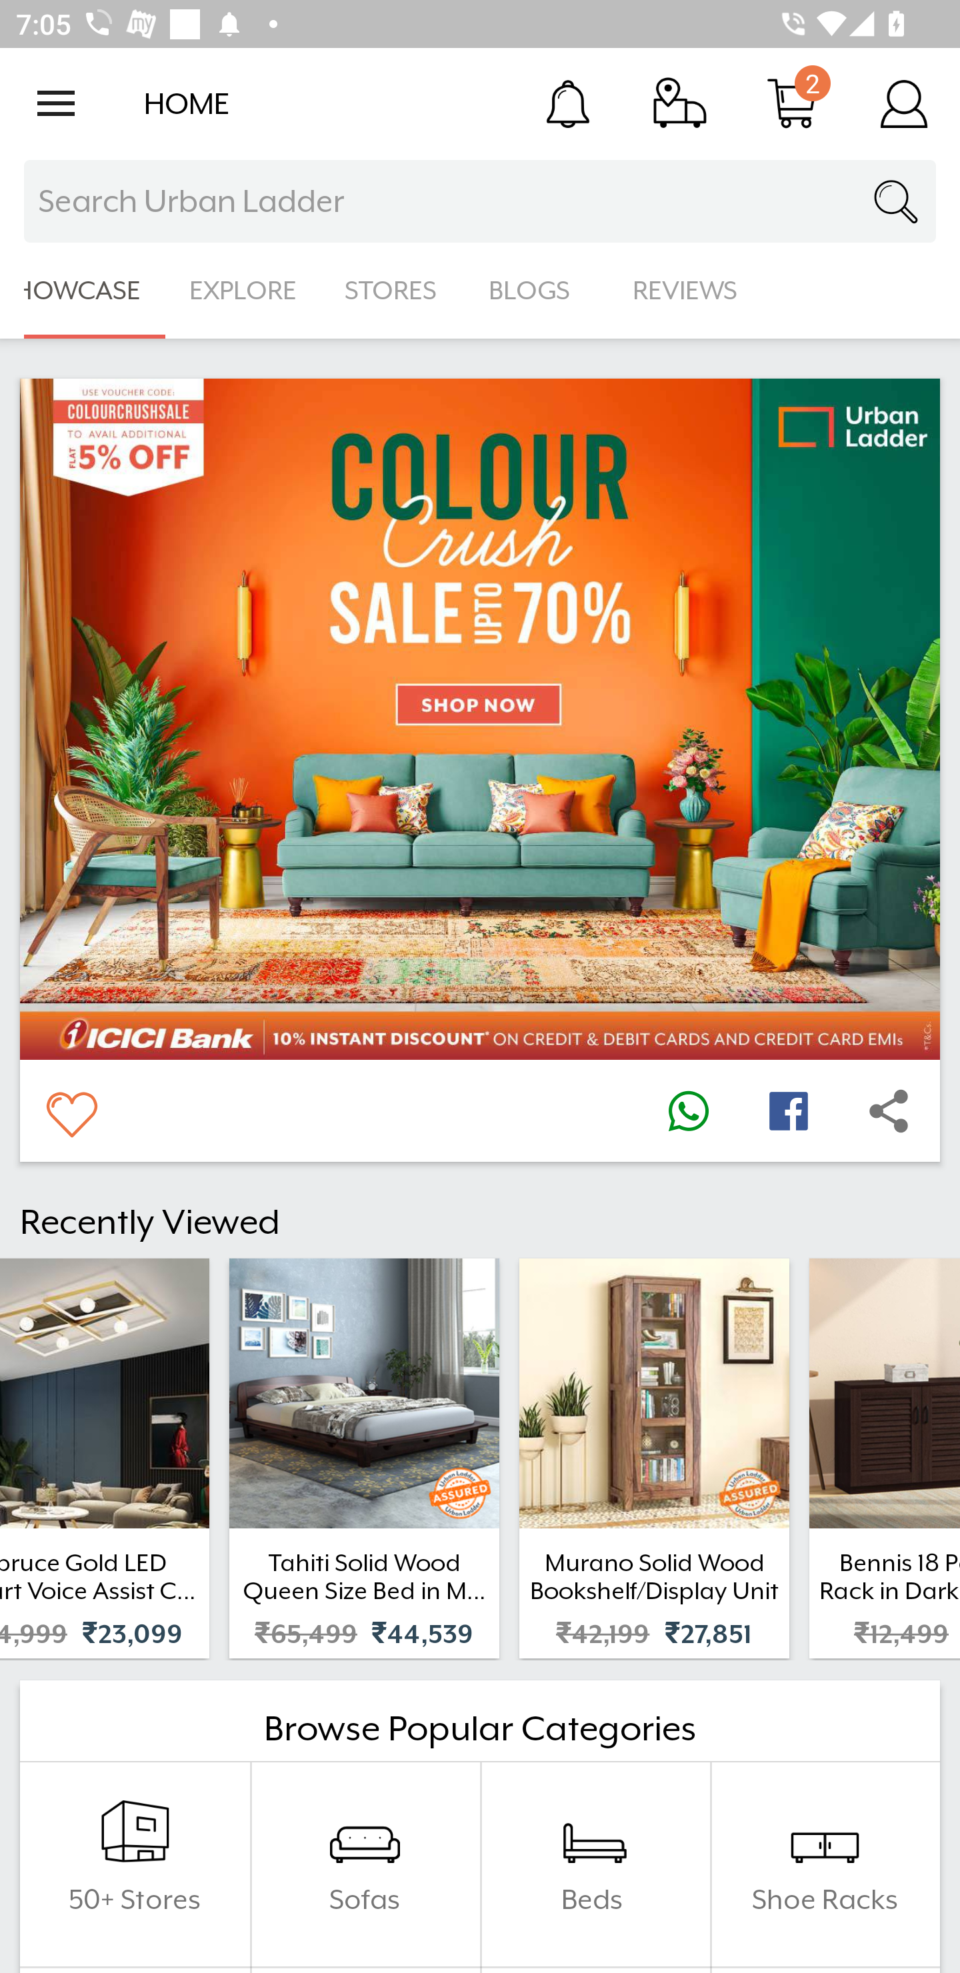 The width and height of the screenshot is (960, 1973). What do you see at coordinates (685, 291) in the screenshot?
I see `REVIEWS` at bounding box center [685, 291].